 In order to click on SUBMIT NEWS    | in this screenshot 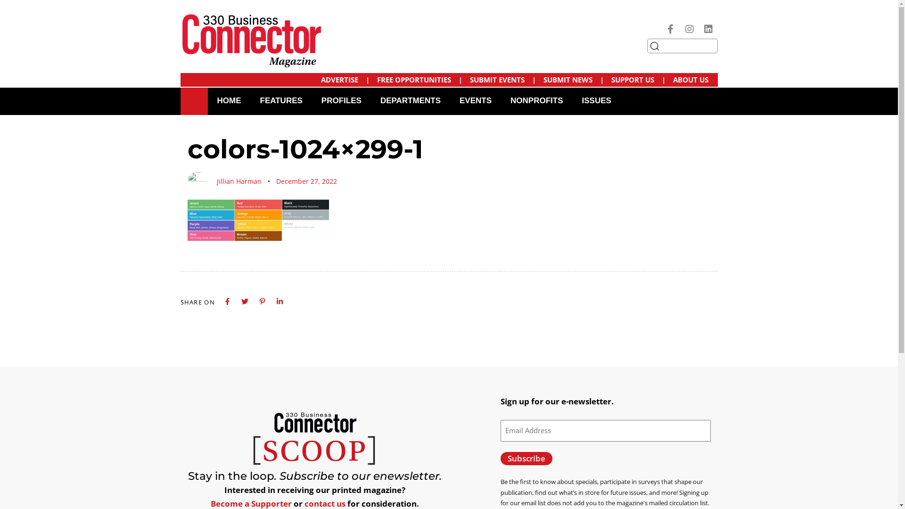, I will do `click(573, 80)`.